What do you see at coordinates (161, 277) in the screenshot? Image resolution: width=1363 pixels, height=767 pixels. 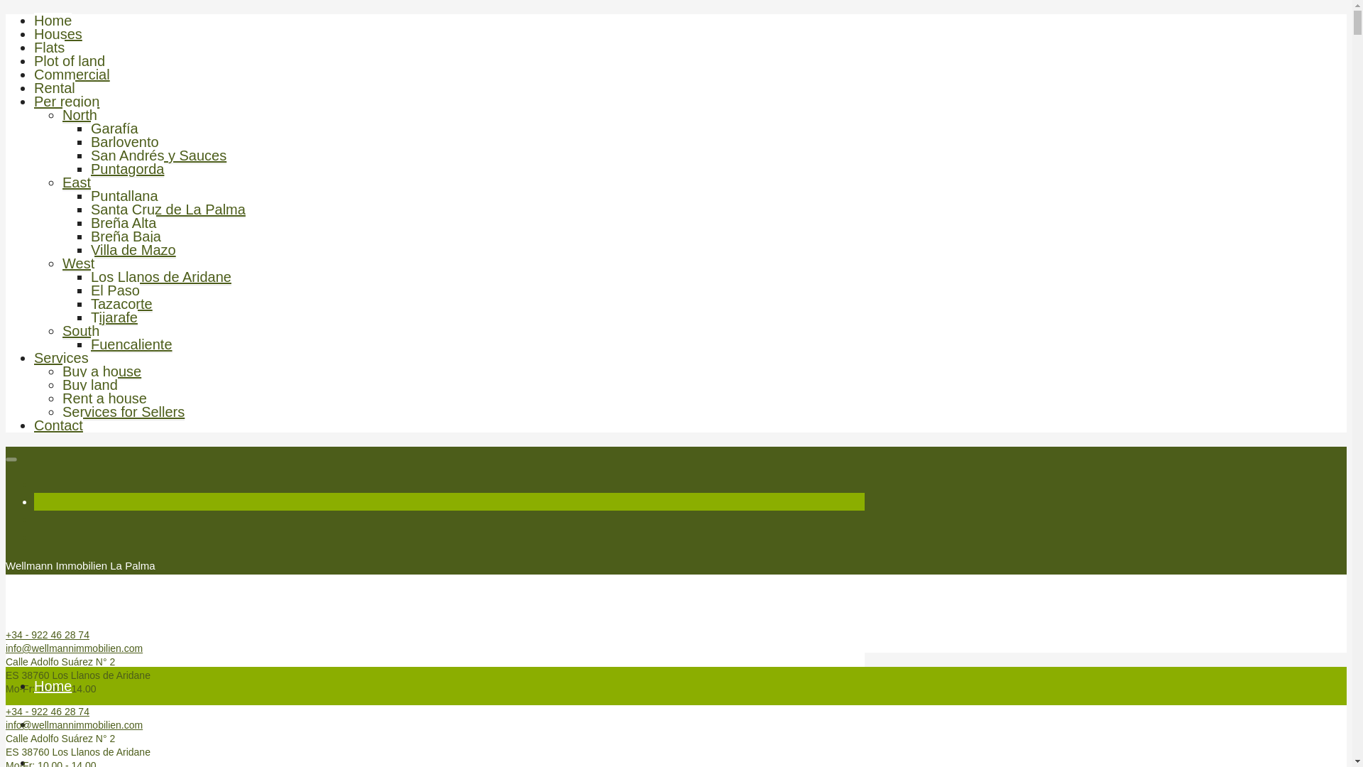 I see `Los Llanos de Aridane` at bounding box center [161, 277].